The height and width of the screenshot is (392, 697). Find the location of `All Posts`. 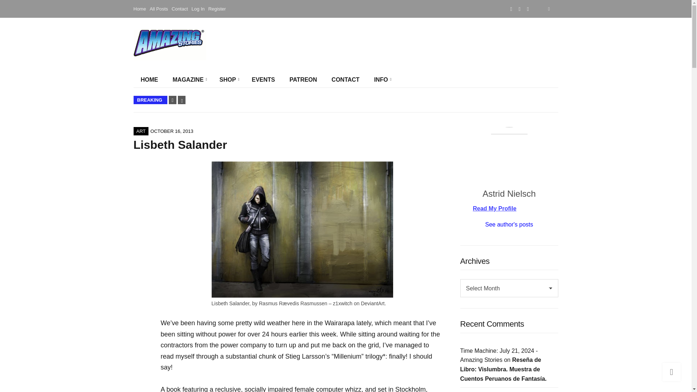

All Posts is located at coordinates (159, 9).